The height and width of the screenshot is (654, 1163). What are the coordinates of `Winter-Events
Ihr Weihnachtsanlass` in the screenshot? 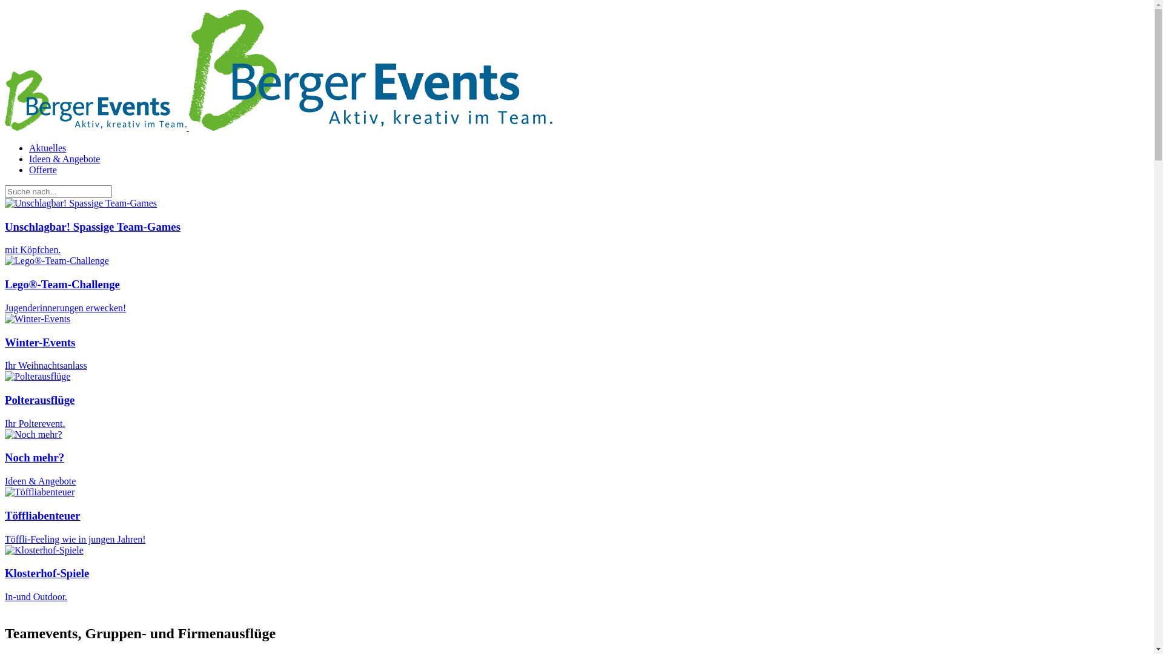 It's located at (577, 354).